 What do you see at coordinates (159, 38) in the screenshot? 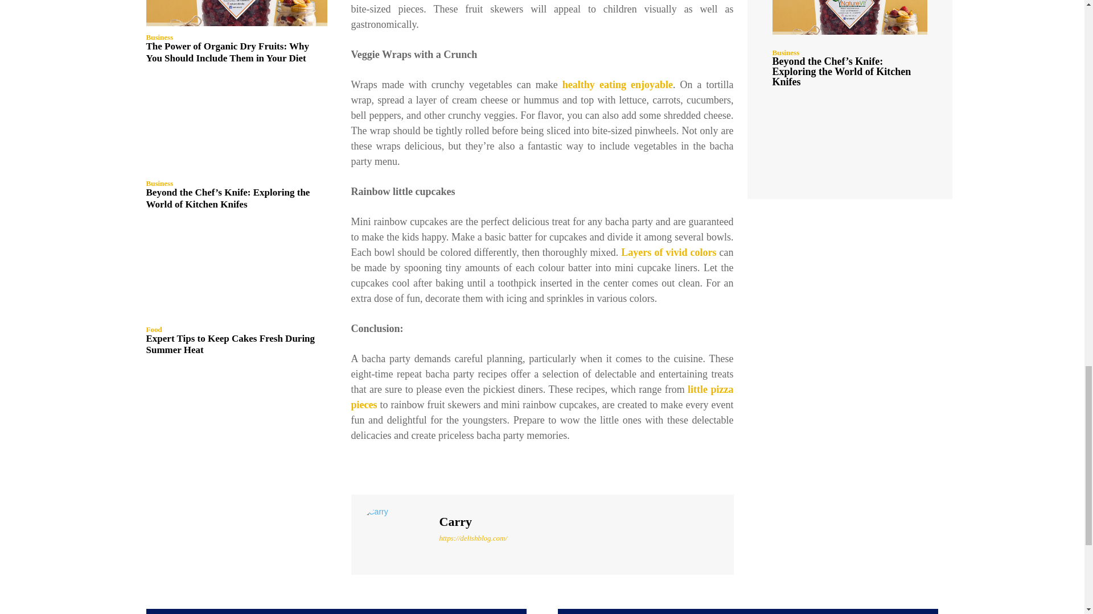
I see `Business` at bounding box center [159, 38].